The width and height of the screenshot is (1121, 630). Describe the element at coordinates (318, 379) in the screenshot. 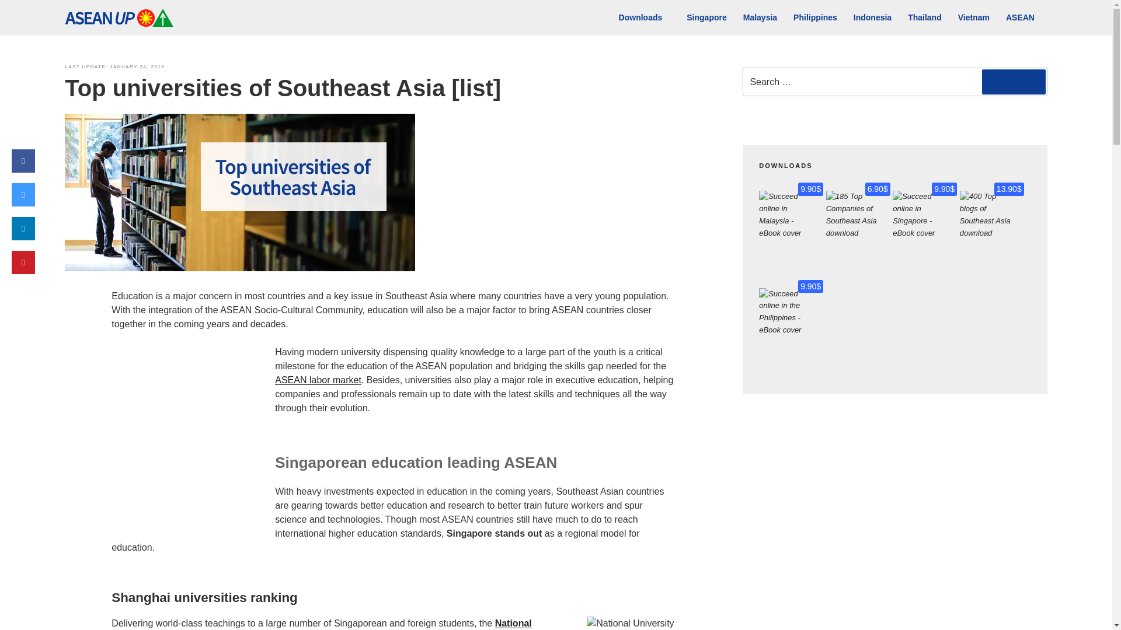

I see `ASEAN labor market` at that location.